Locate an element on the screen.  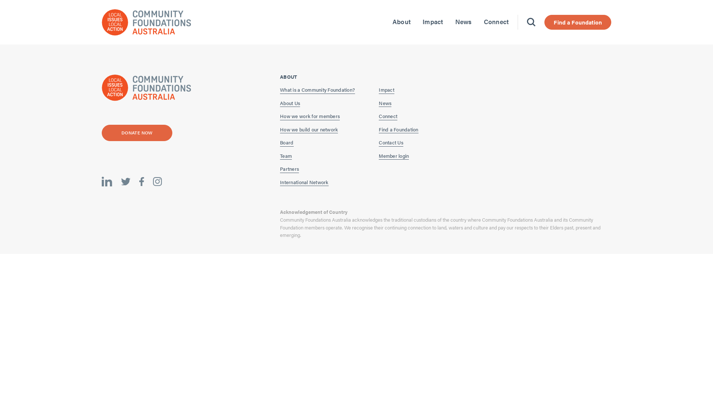
DONATE NOW is located at coordinates (137, 133).